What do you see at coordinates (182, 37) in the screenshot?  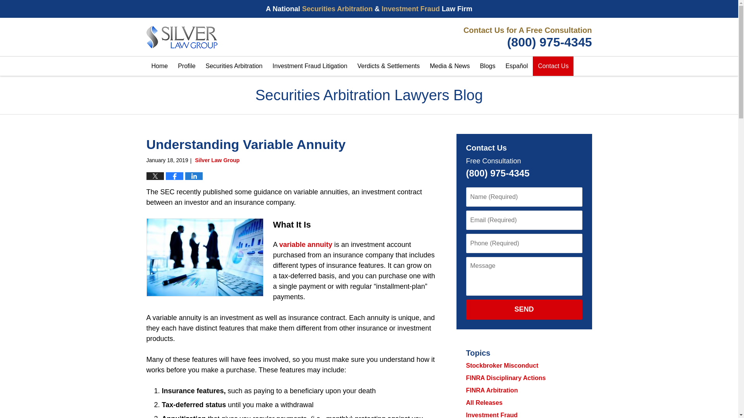 I see `Securities Arbitration Lawyers Blog` at bounding box center [182, 37].